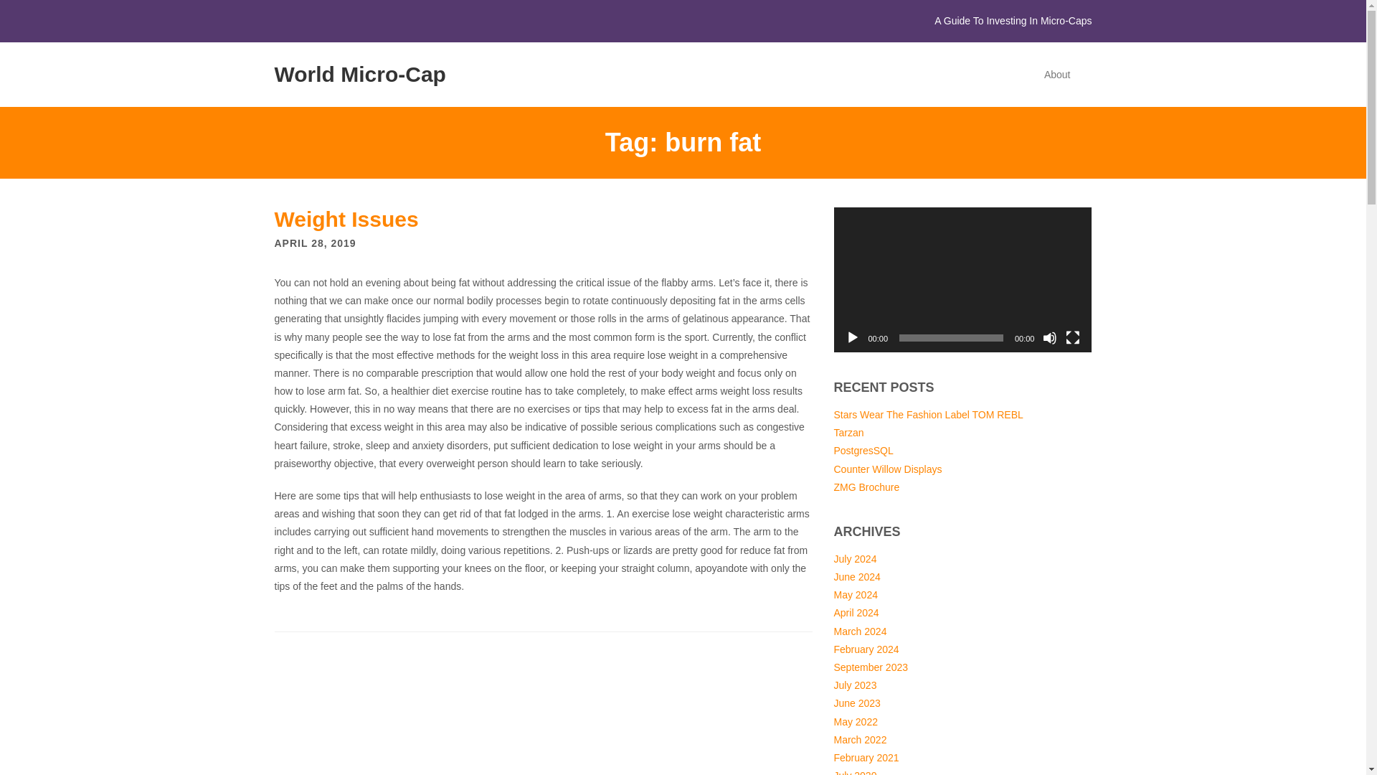  What do you see at coordinates (859, 631) in the screenshot?
I see `March 2024` at bounding box center [859, 631].